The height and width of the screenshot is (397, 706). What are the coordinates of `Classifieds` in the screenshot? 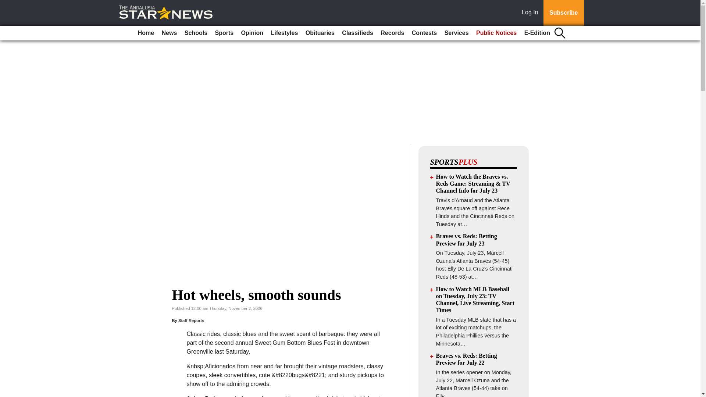 It's located at (357, 33).